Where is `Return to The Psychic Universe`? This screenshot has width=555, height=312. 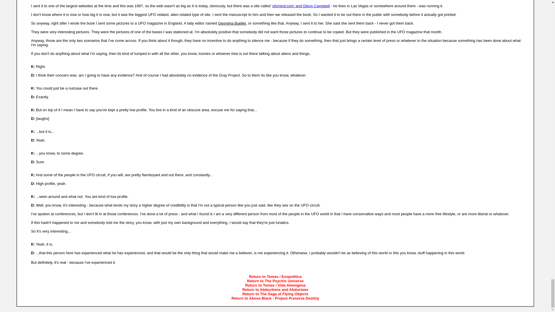
Return to The Psychic Universe is located at coordinates (275, 281).